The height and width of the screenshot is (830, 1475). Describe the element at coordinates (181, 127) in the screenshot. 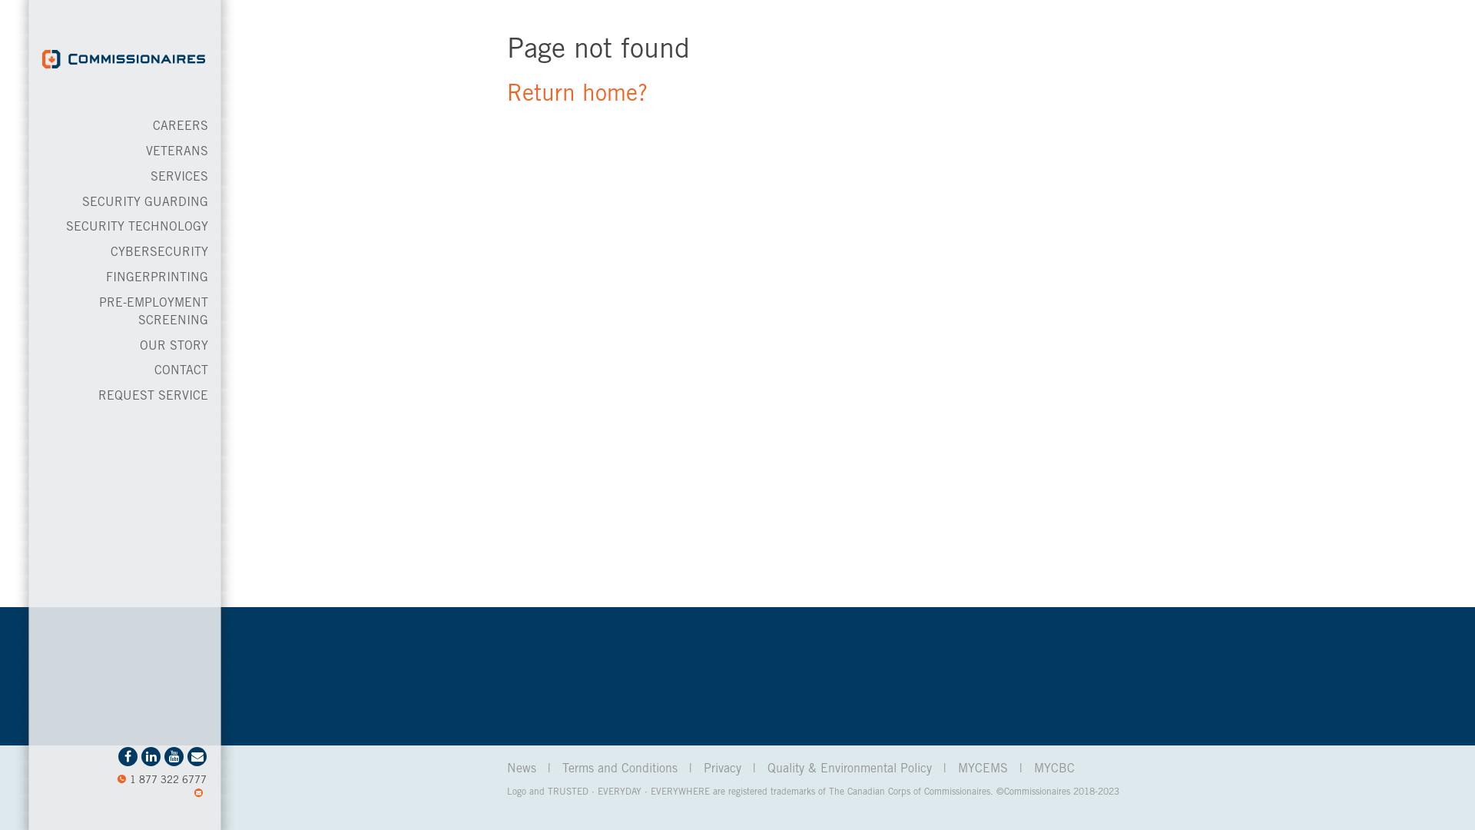

I see `CAREERS` at that location.